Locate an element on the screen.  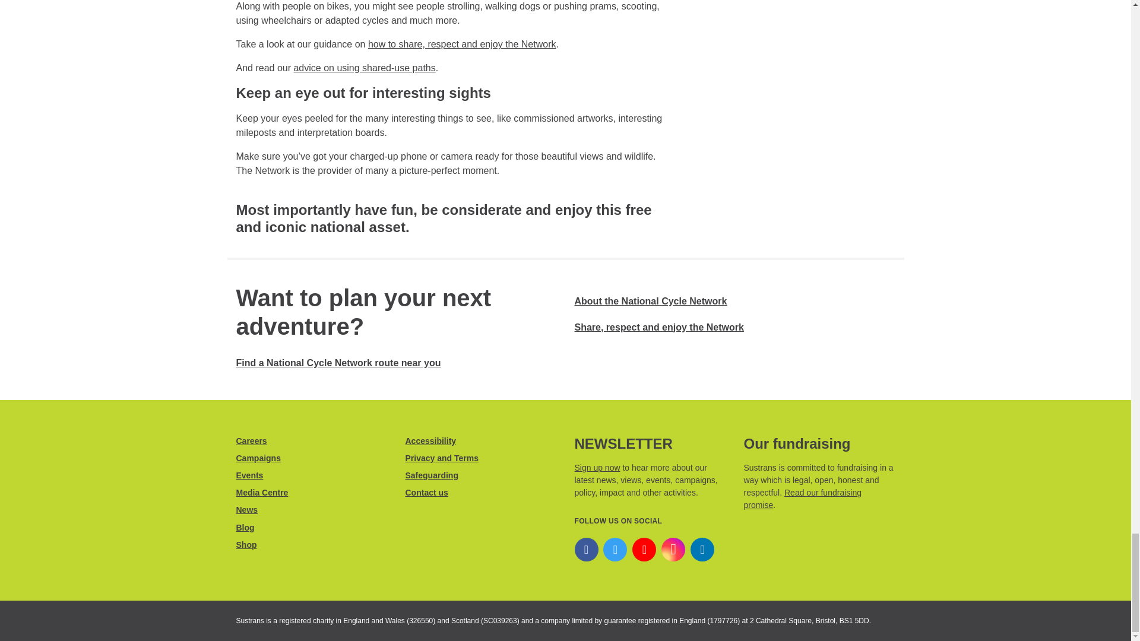
Sign up to our newsletter is located at coordinates (597, 467).